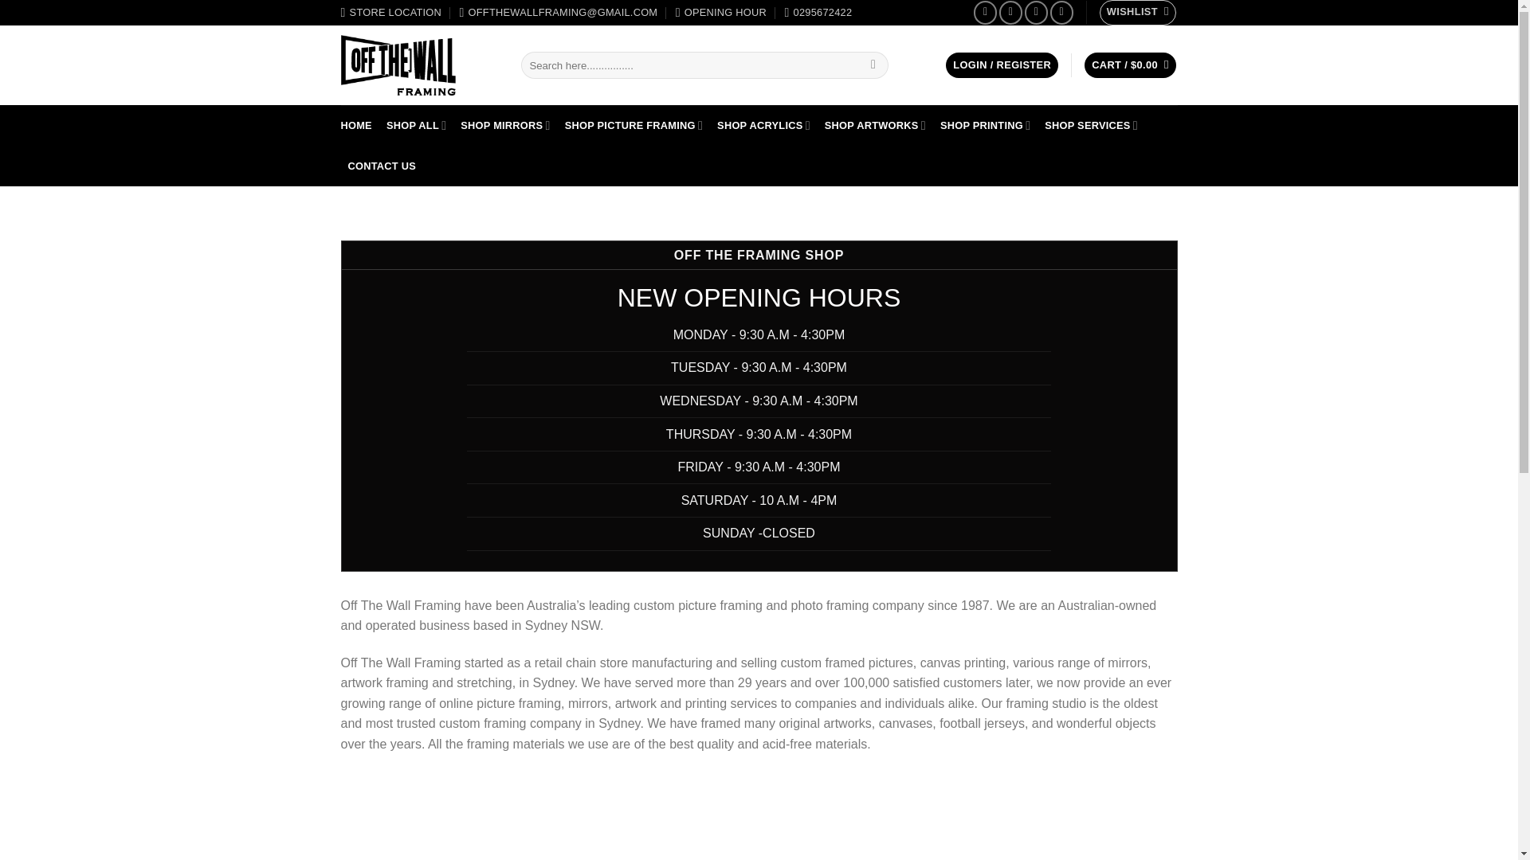  I want to click on OFFTHEWALL FRAMING - Home Deco, so click(419, 65).